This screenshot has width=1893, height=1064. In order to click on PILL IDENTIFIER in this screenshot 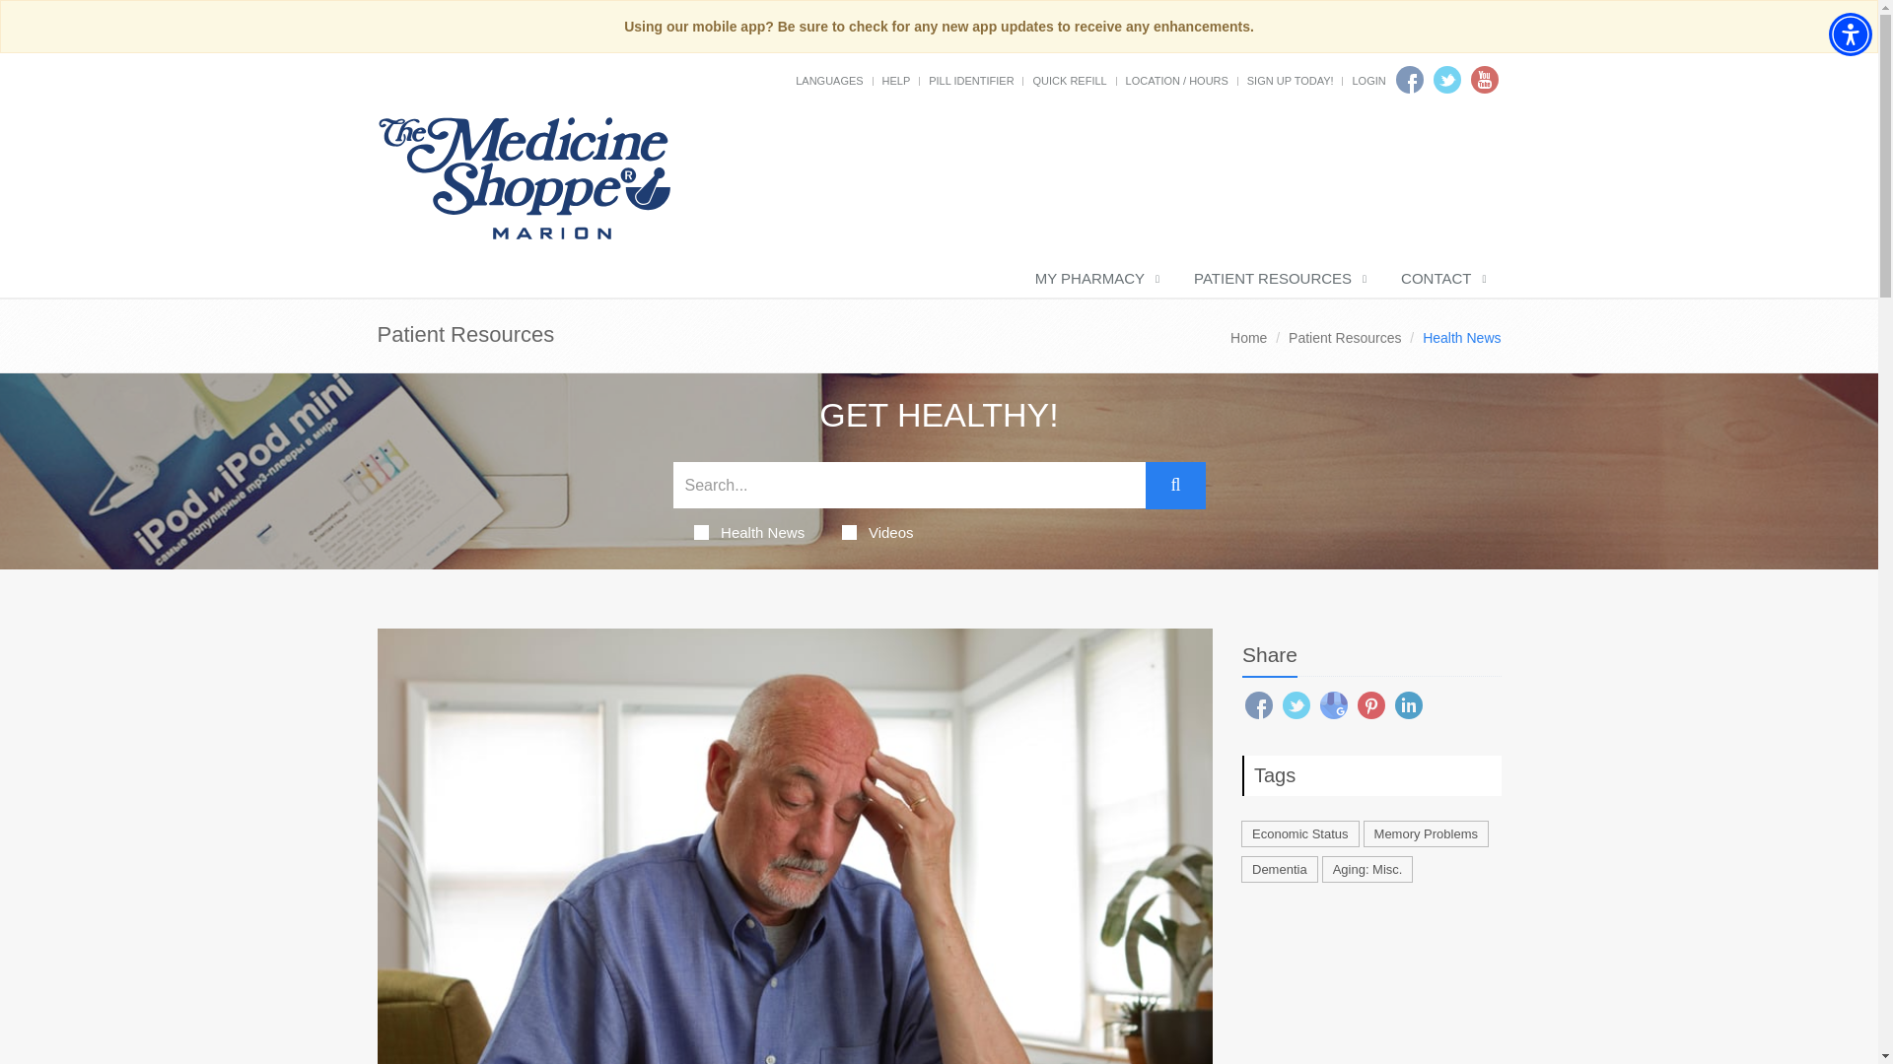, I will do `click(970, 80)`.